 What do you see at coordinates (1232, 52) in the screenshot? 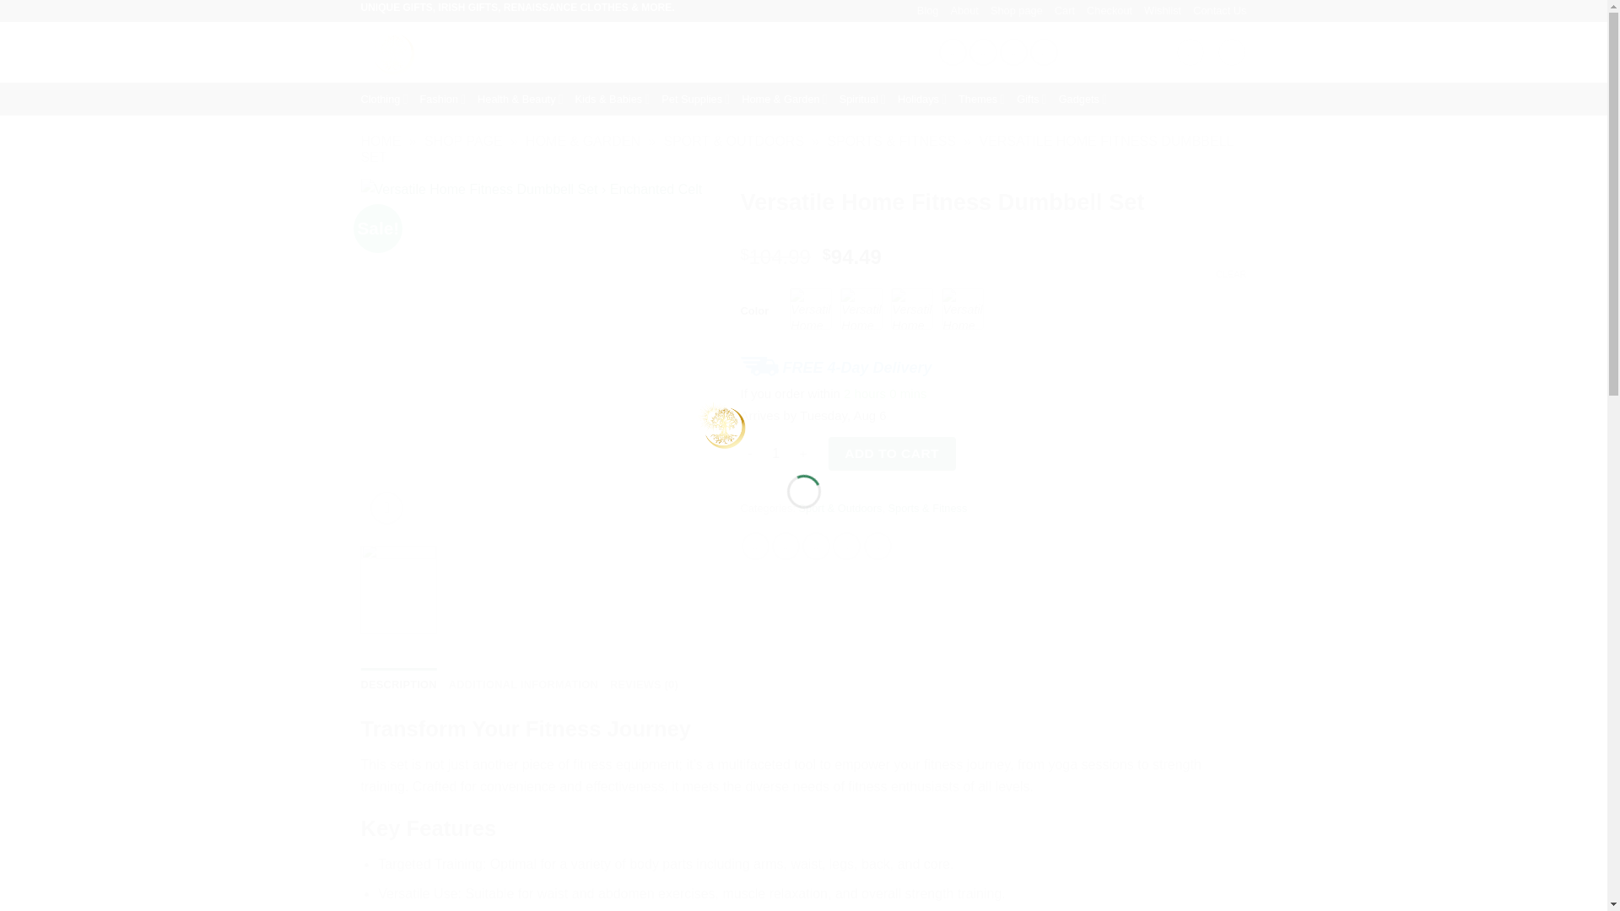
I see `Cart` at bounding box center [1232, 52].